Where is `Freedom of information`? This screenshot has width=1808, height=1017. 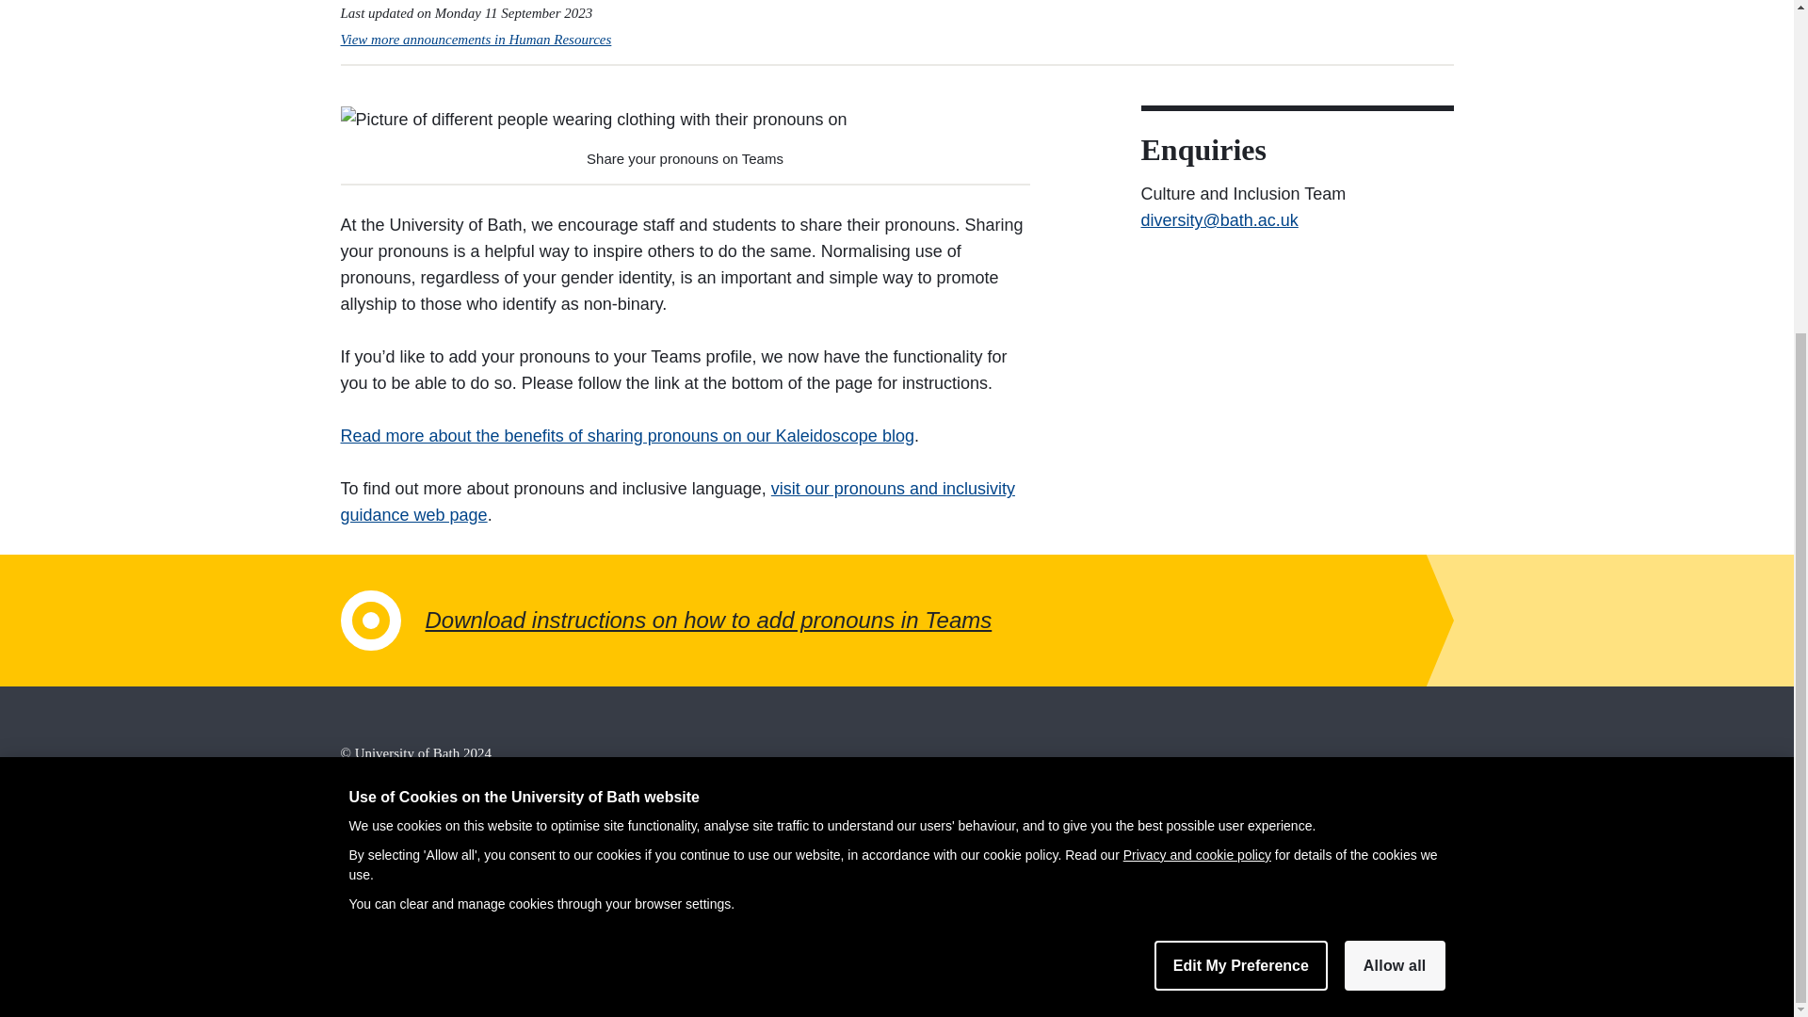 Freedom of information is located at coordinates (409, 846).